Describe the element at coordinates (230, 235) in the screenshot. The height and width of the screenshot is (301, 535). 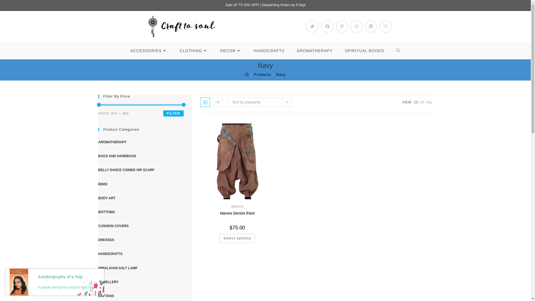
I see `Top Selling Hippie Bags` at that location.